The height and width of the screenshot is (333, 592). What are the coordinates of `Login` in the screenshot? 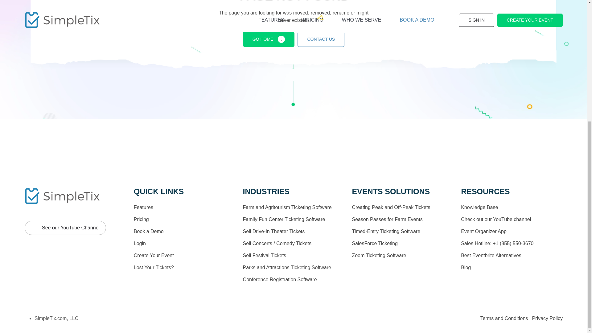 It's located at (139, 243).